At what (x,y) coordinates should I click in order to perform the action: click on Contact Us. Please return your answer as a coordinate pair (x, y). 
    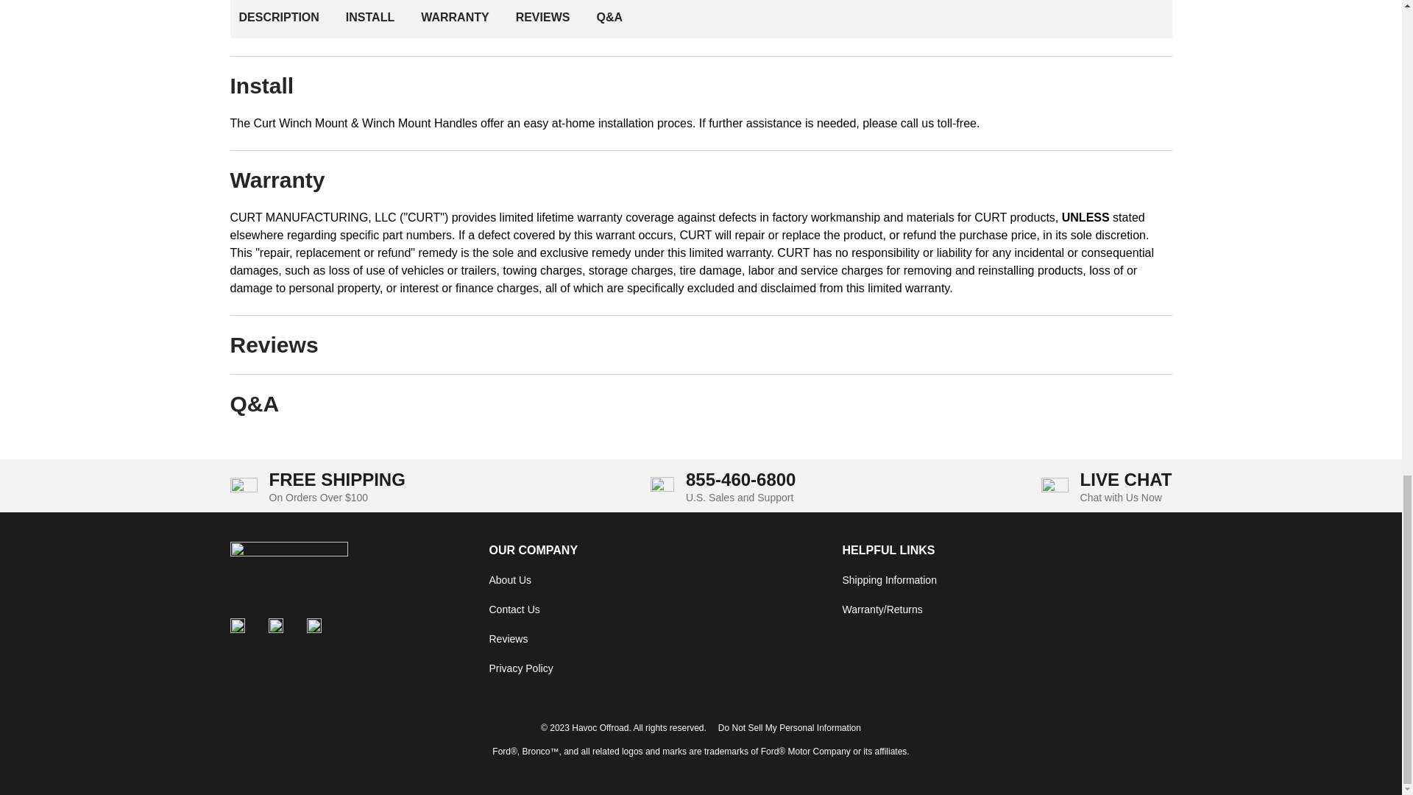
    Looking at the image, I should click on (514, 609).